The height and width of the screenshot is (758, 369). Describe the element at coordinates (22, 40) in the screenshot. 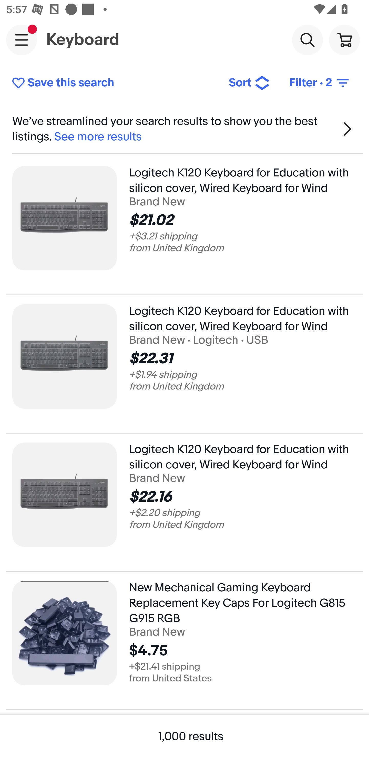

I see `Main navigation, open` at that location.